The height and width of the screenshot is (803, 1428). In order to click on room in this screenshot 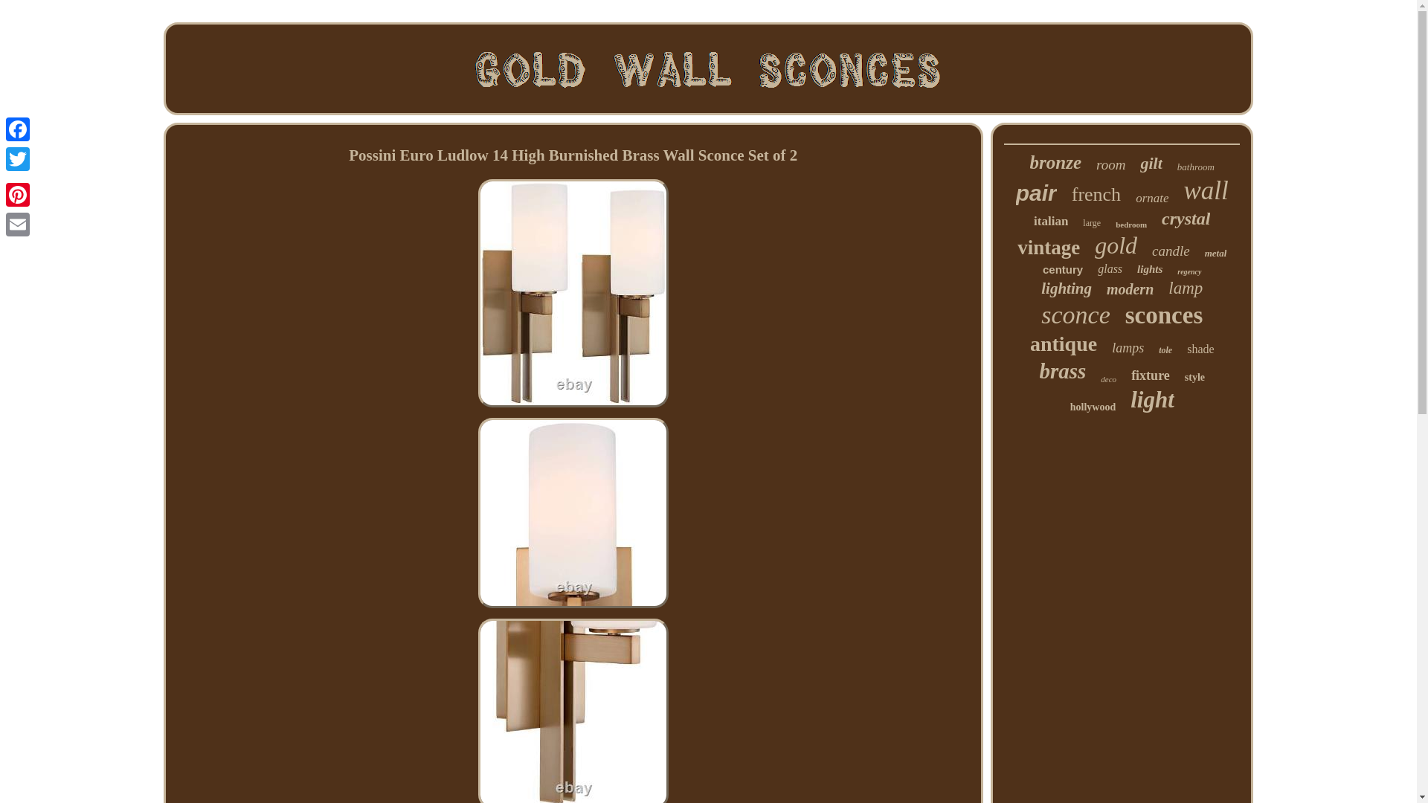, I will do `click(1110, 165)`.